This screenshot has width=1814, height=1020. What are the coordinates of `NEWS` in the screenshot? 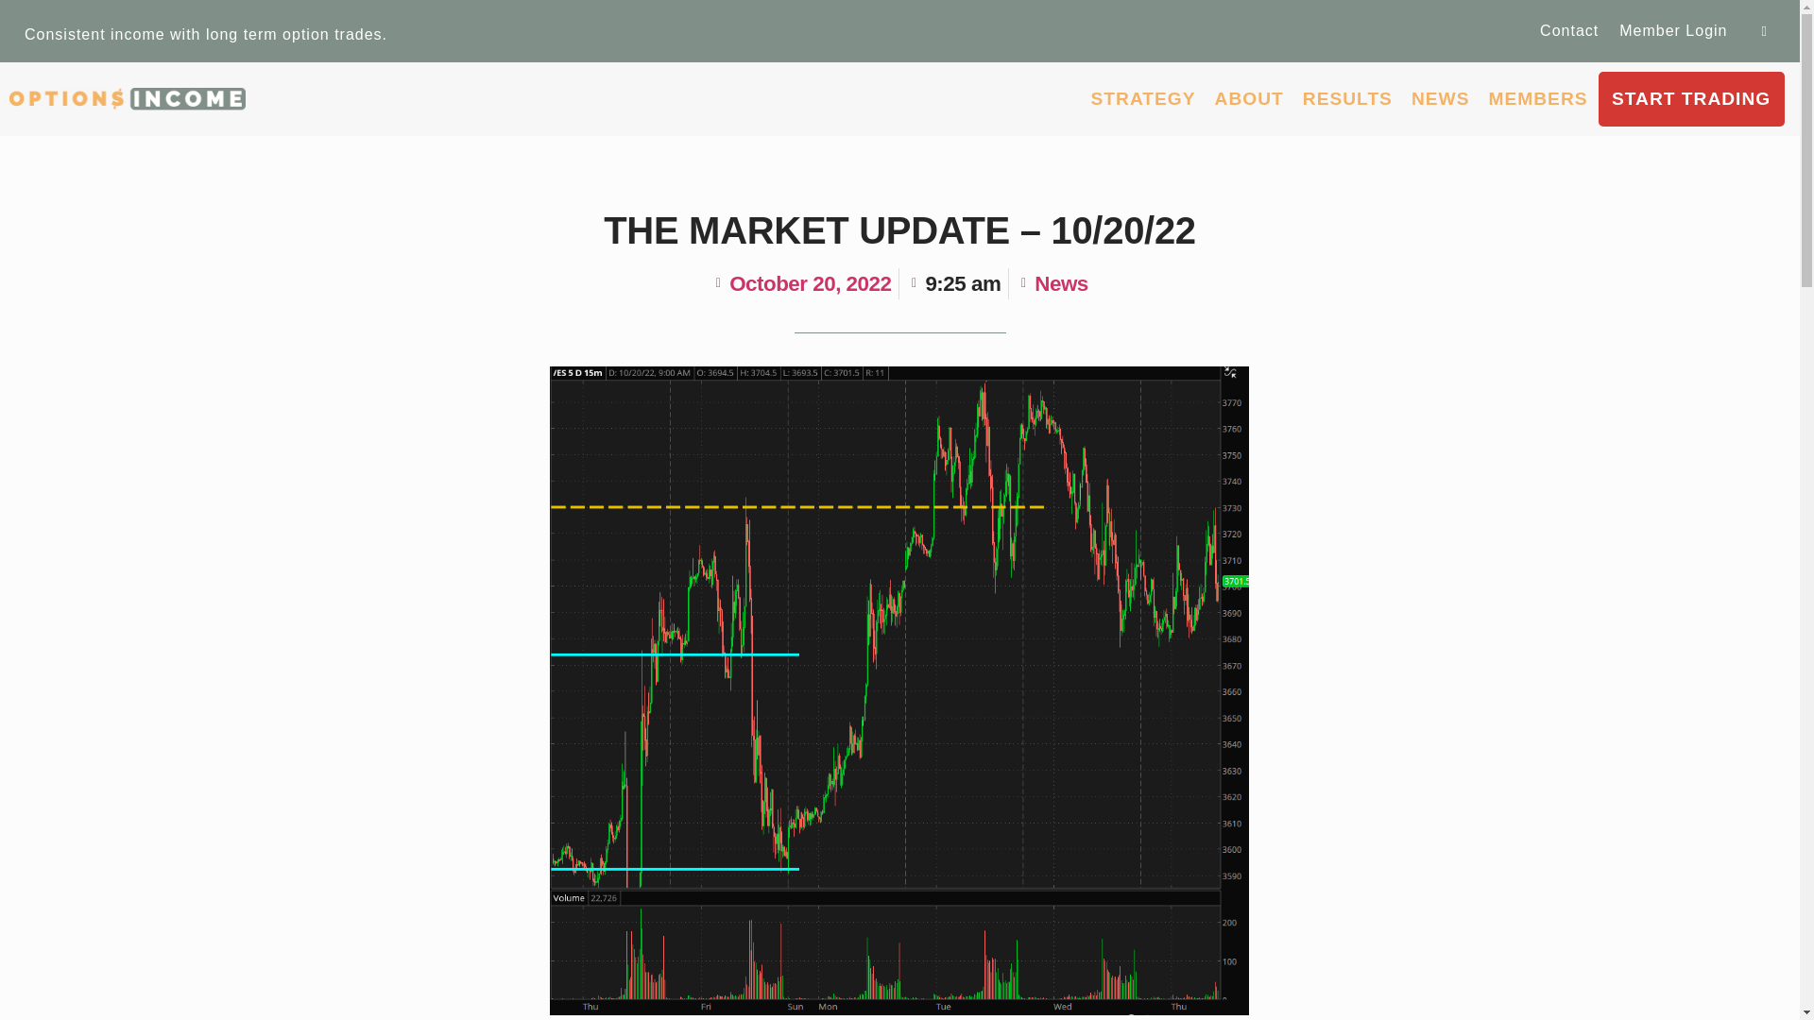 It's located at (1441, 99).